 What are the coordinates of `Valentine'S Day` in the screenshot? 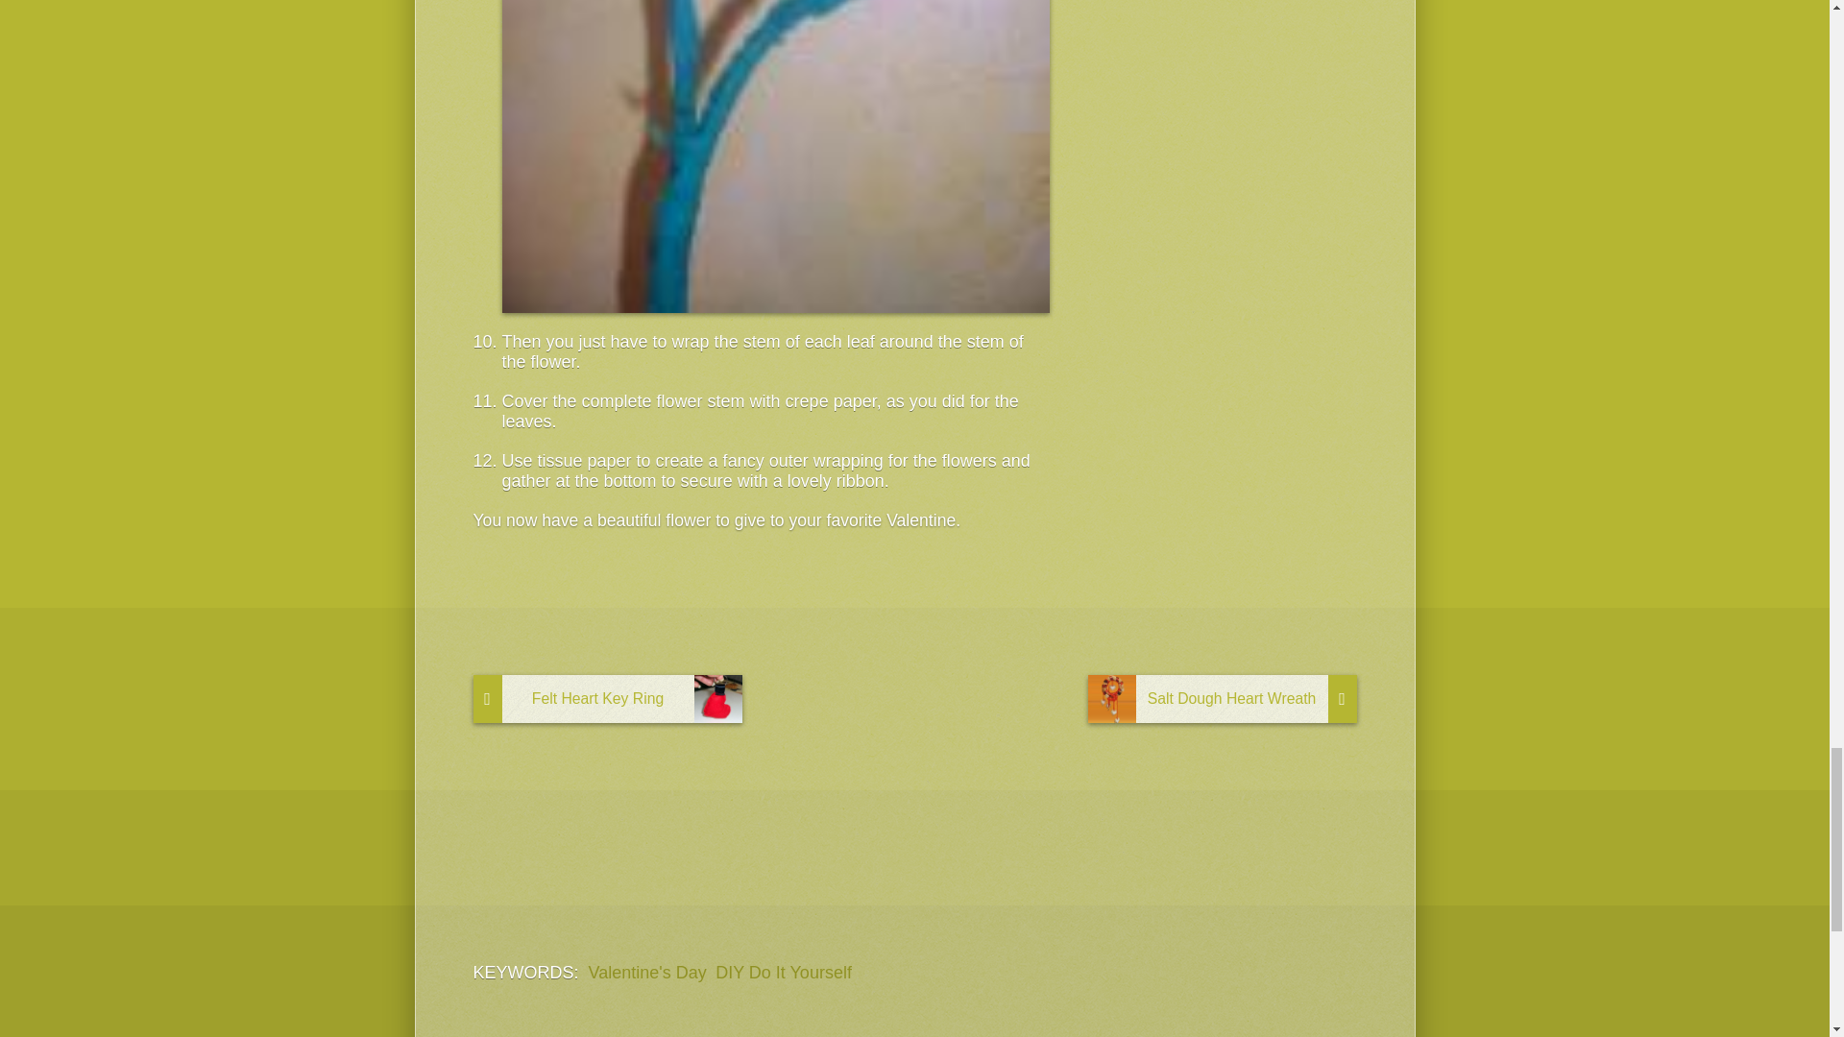 It's located at (647, 973).